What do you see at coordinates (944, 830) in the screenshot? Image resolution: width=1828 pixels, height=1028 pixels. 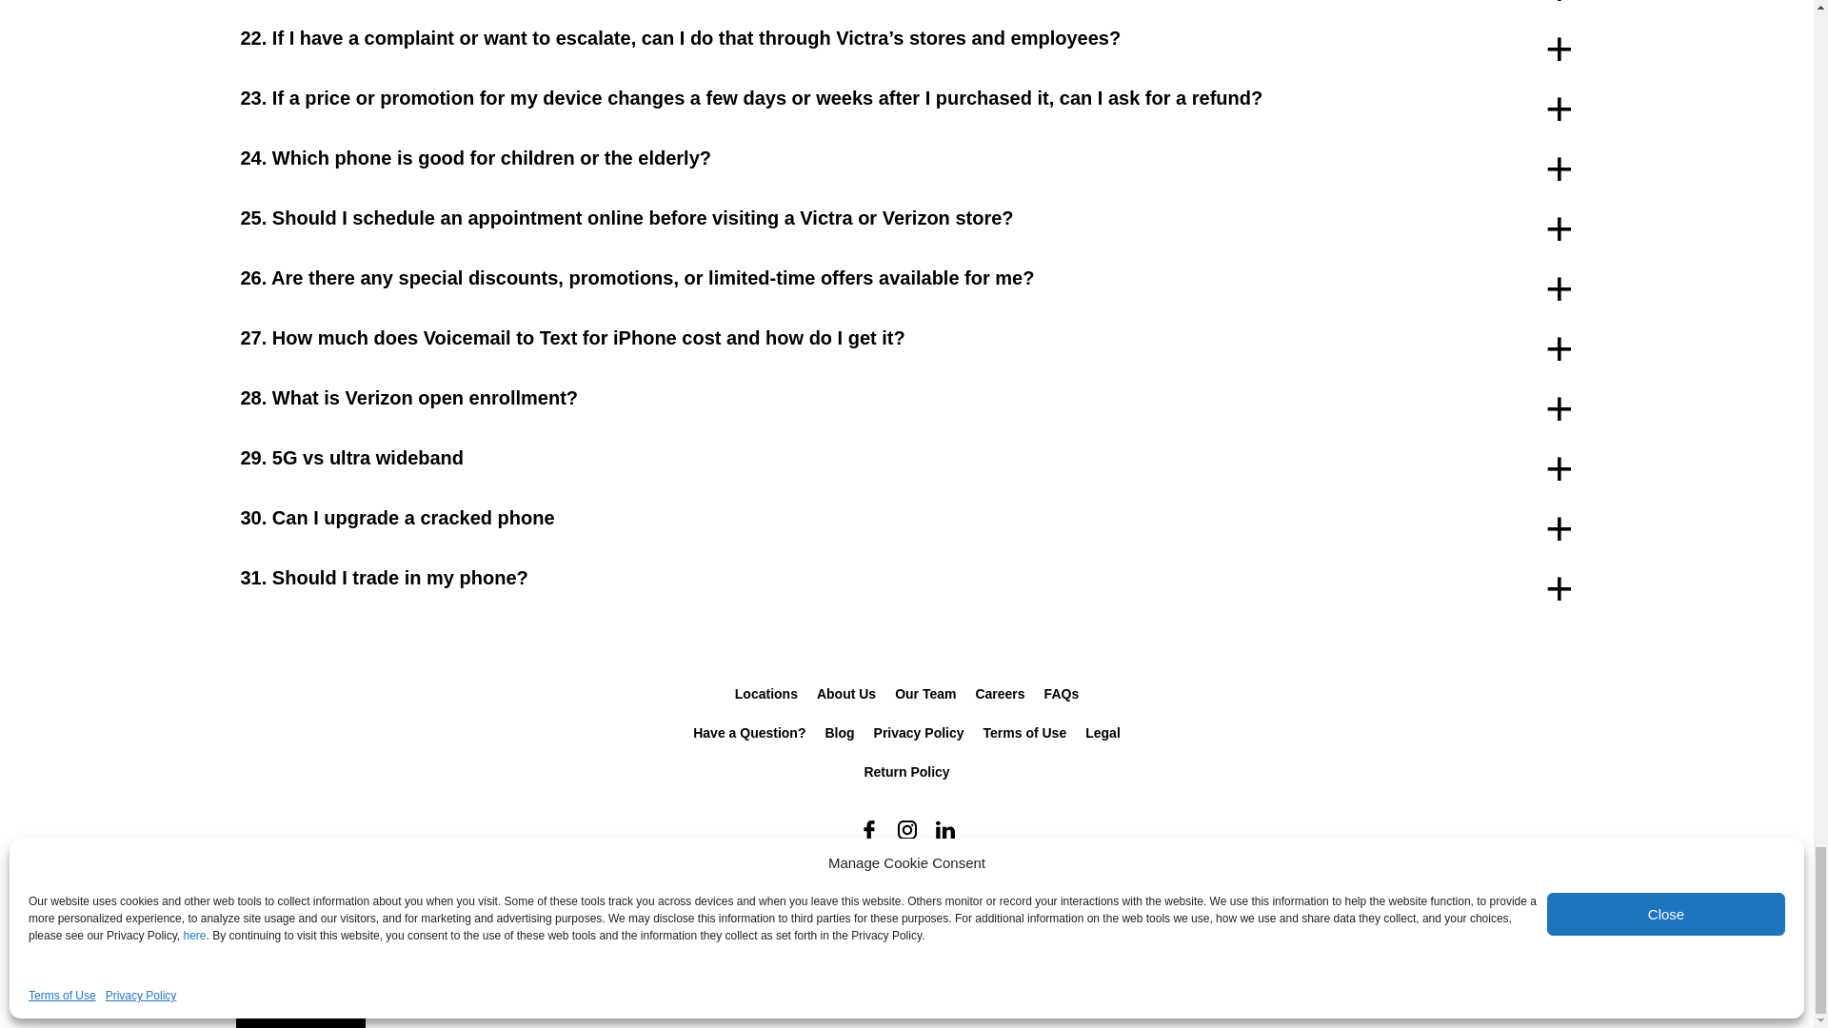 I see `Linkedin` at bounding box center [944, 830].